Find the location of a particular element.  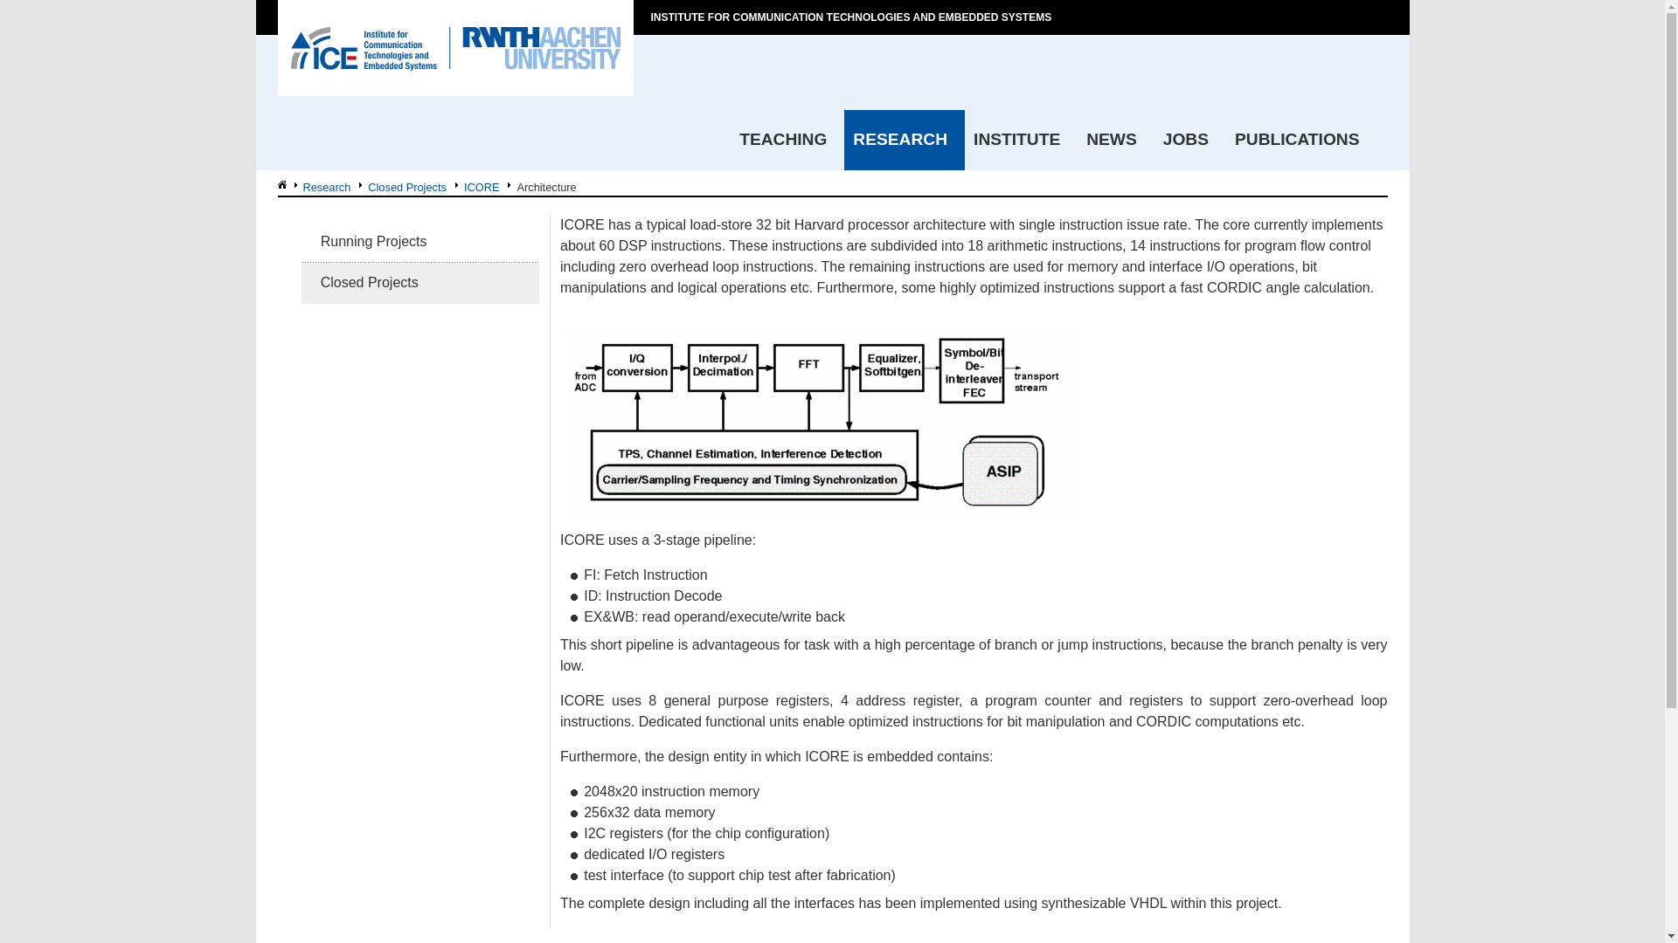

RESEARCH is located at coordinates (904, 140).